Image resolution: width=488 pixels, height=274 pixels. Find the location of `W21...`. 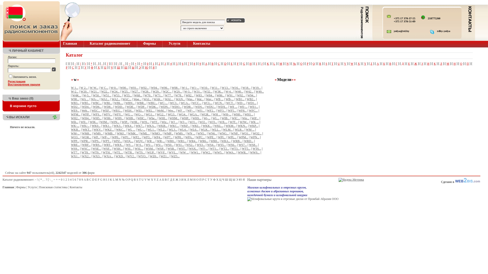

W21... is located at coordinates (95, 92).